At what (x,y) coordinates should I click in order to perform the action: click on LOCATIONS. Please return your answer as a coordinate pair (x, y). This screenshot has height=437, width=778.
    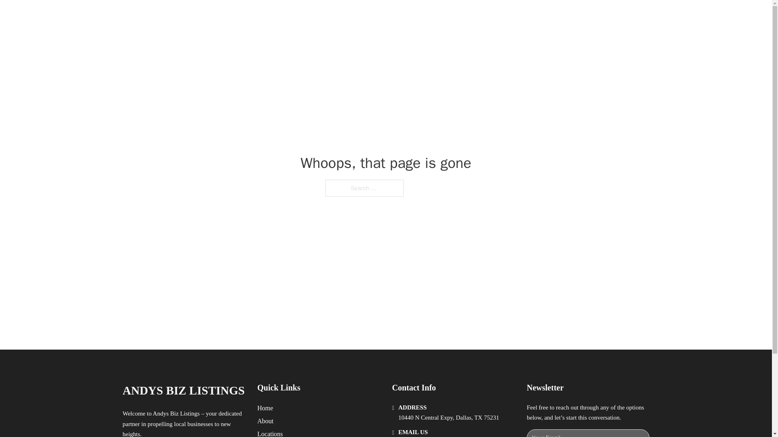
    Looking at the image, I should click on (523, 15).